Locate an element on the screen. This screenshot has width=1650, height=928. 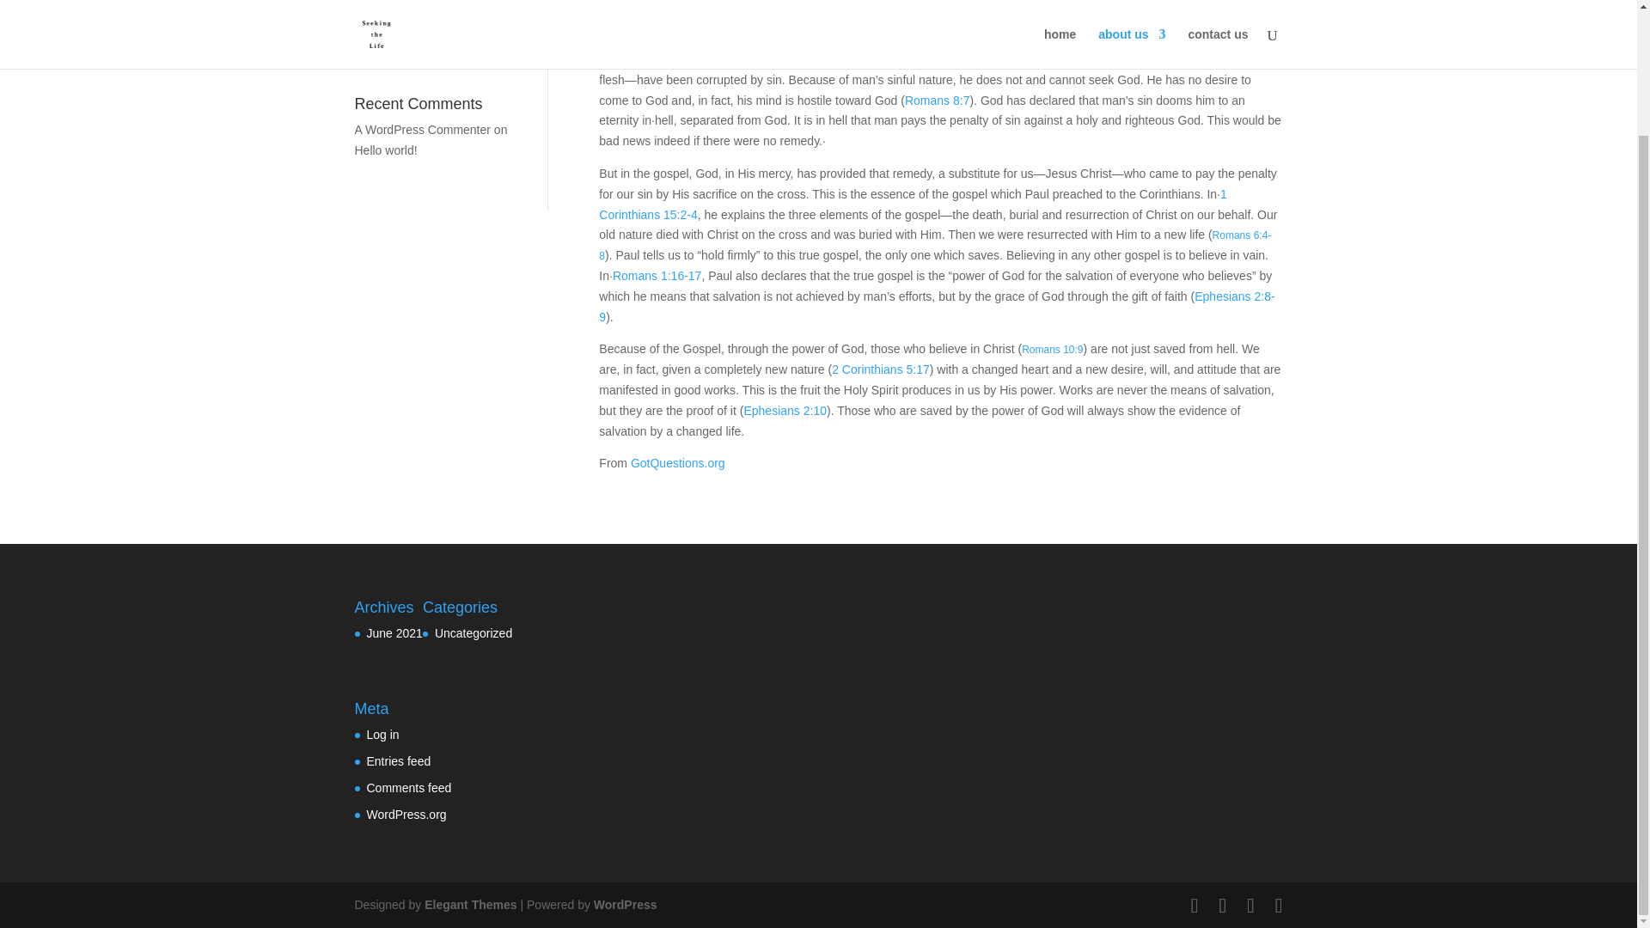
Premium WordPress Themes is located at coordinates (469, 904).